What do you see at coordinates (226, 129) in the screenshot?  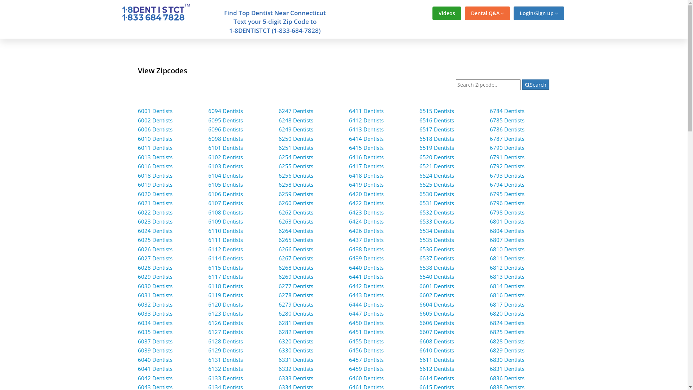 I see `6096 Dentists` at bounding box center [226, 129].